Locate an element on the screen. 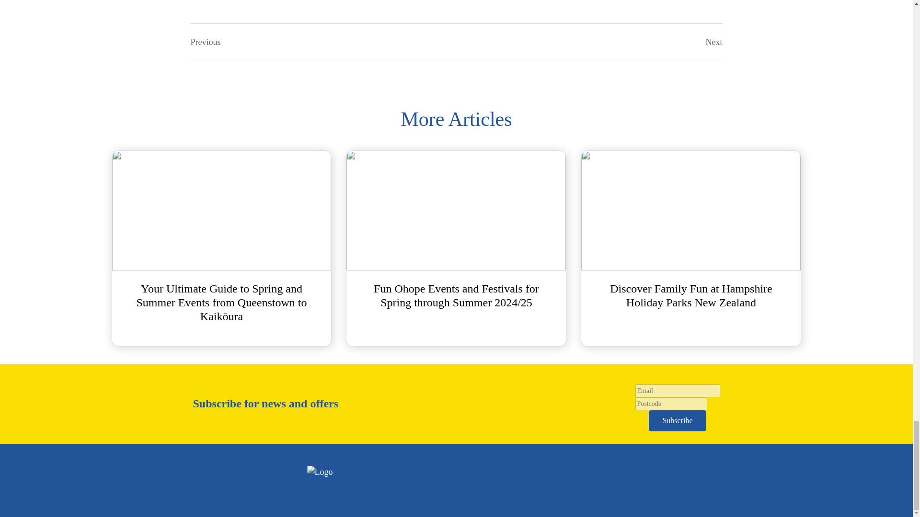 The image size is (920, 517). Previous is located at coordinates (205, 42).